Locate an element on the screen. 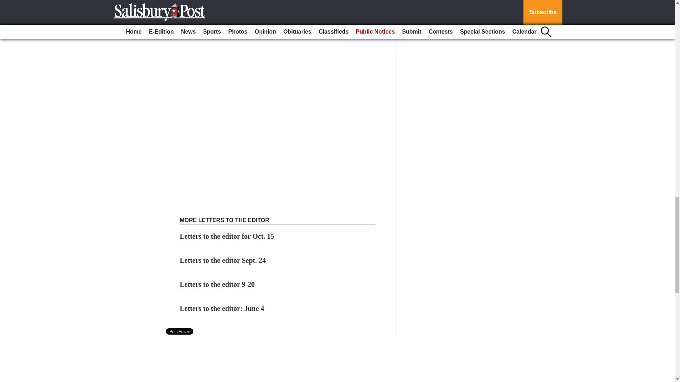  Letters to the editor Sept. 24 is located at coordinates (223, 260).